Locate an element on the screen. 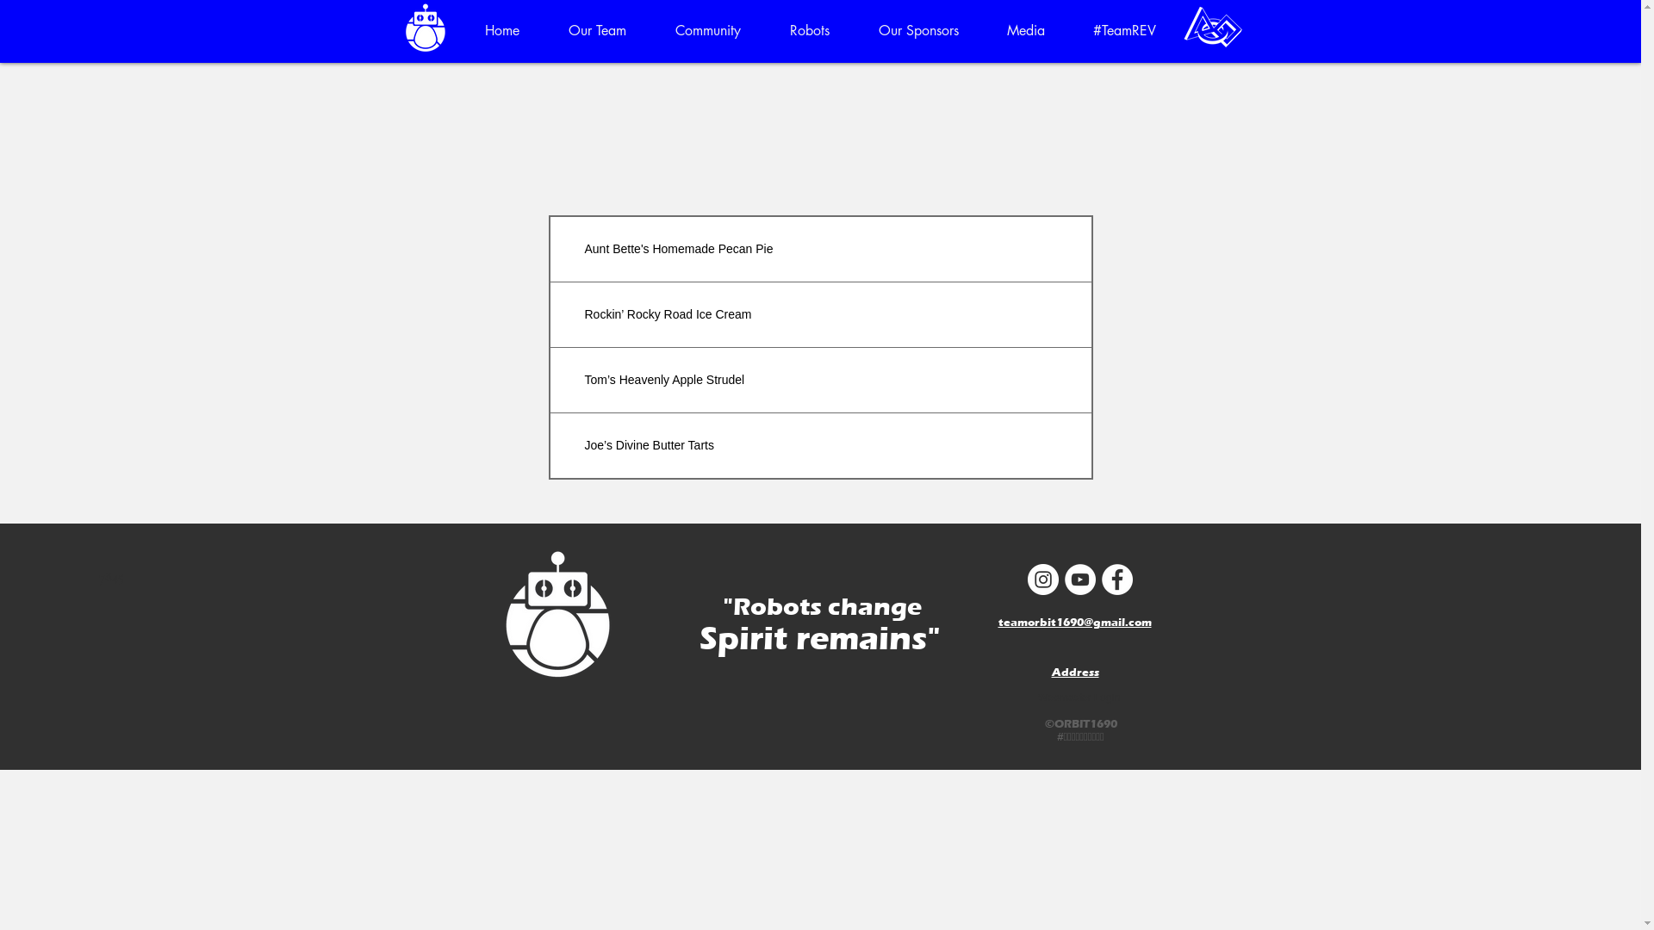 The height and width of the screenshot is (930, 1654). Home is located at coordinates (501, 31).